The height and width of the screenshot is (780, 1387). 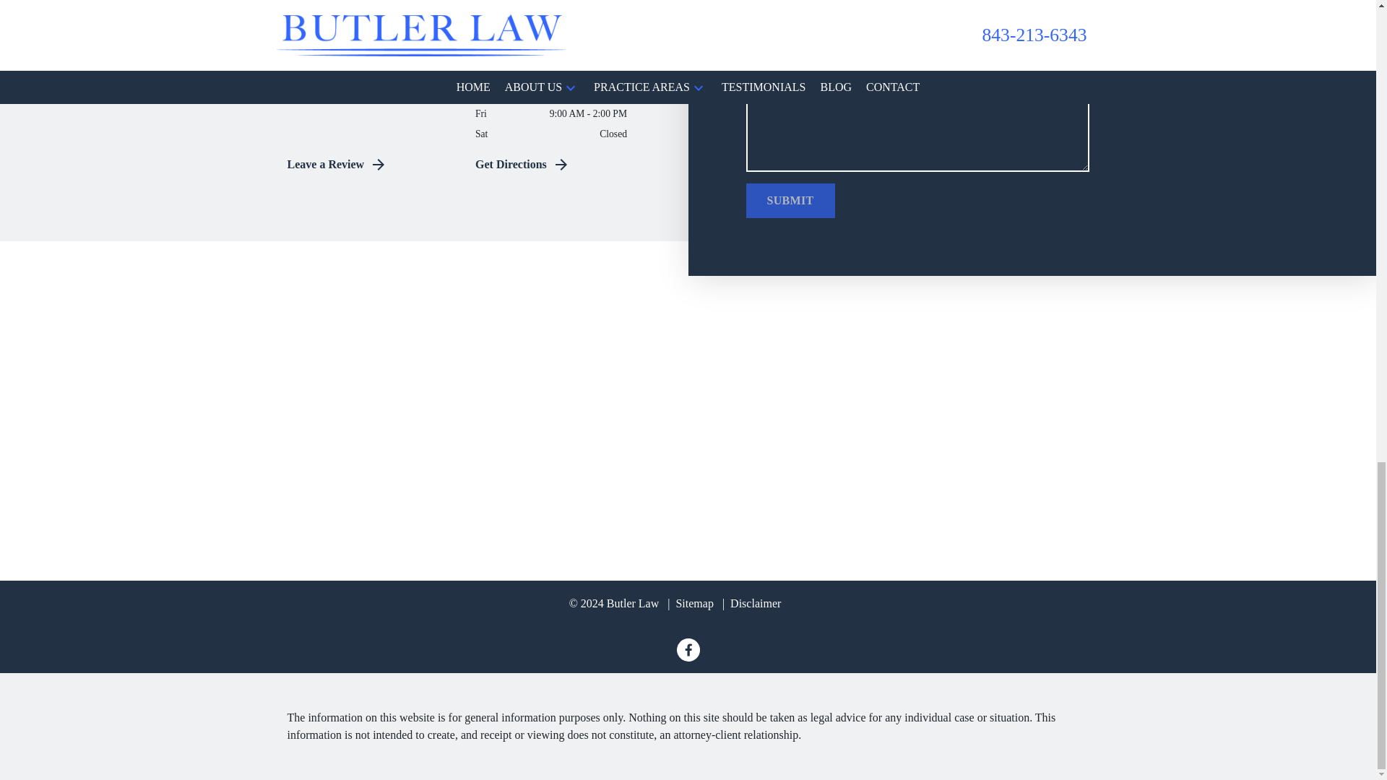 I want to click on Sitemap, so click(x=691, y=603).